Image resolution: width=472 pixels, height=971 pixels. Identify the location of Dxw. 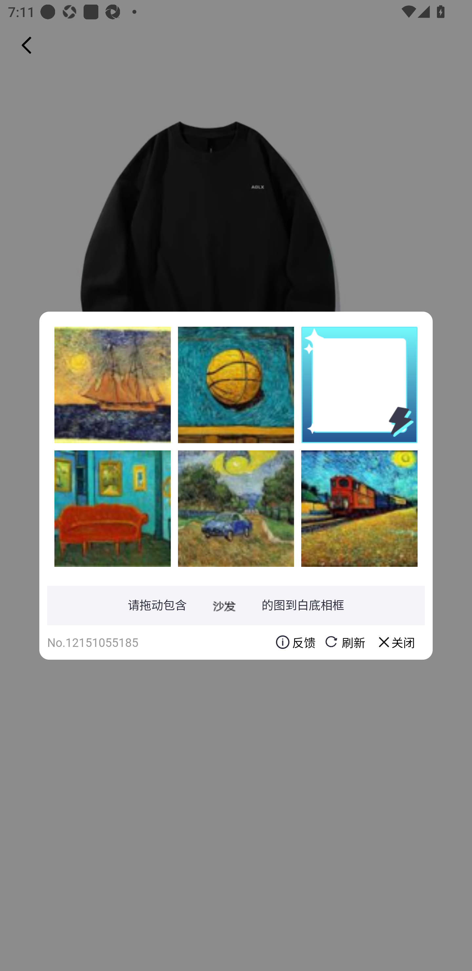
(236, 385).